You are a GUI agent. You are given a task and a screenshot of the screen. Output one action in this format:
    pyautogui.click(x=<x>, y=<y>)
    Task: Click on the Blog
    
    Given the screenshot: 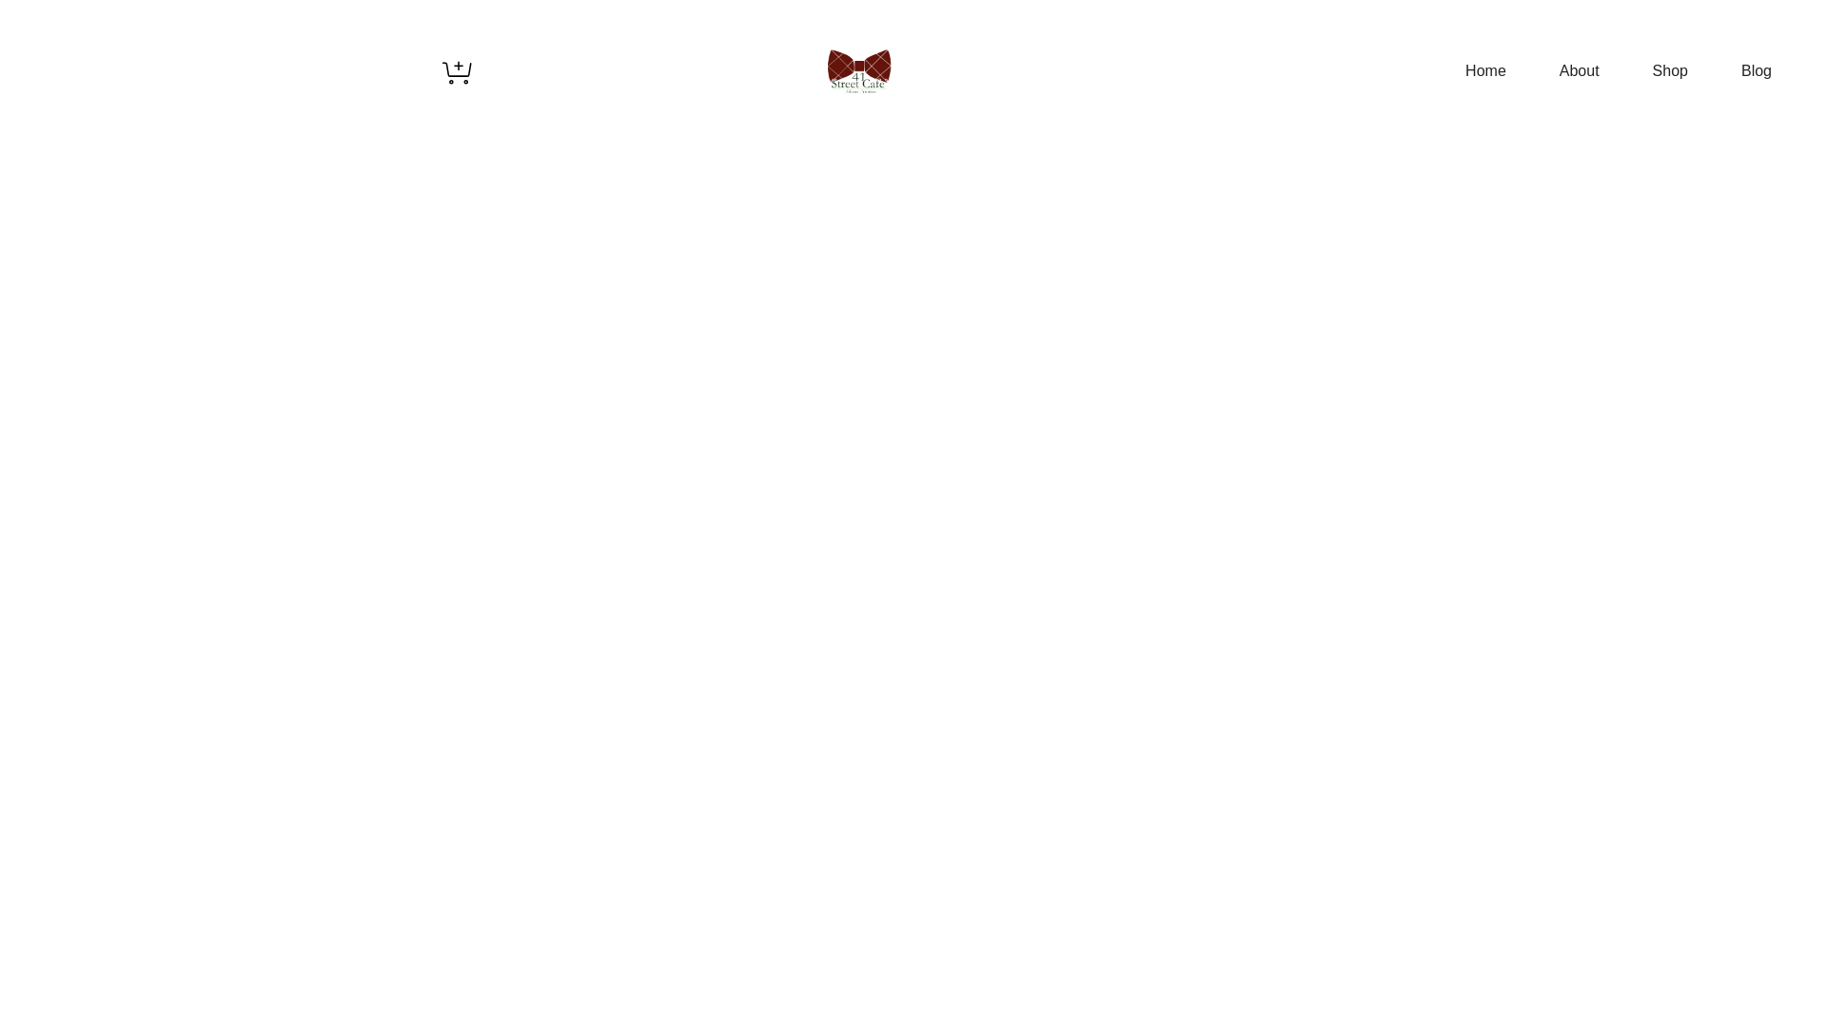 What is the action you would take?
    pyautogui.click(x=1757, y=71)
    